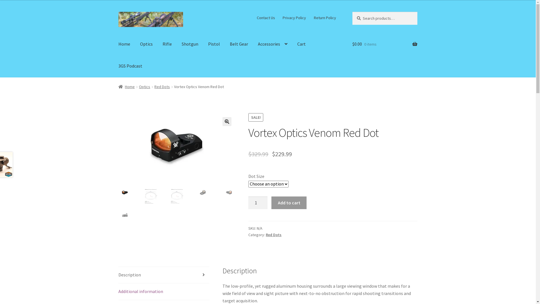 Image resolution: width=540 pixels, height=304 pixels. Describe the element at coordinates (239, 44) in the screenshot. I see `Belt Gear` at that location.